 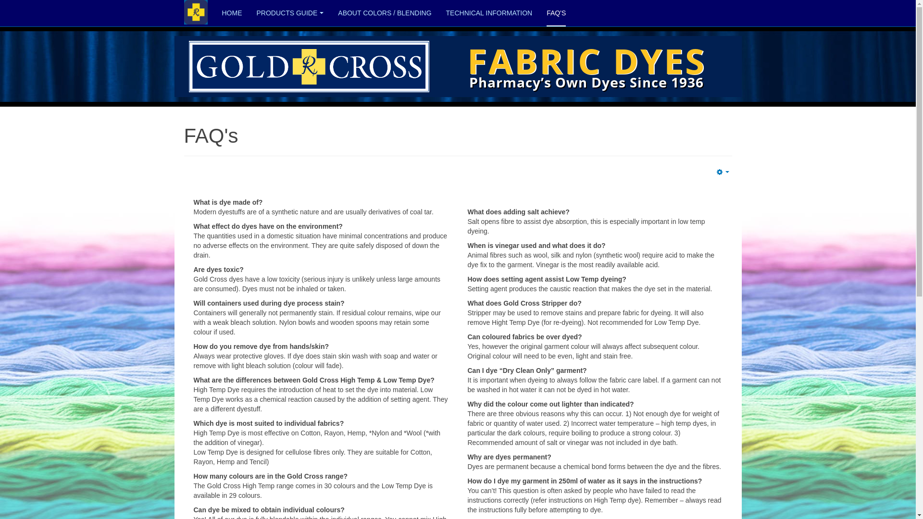 I want to click on PRODUCTS GUIDE, so click(x=290, y=13).